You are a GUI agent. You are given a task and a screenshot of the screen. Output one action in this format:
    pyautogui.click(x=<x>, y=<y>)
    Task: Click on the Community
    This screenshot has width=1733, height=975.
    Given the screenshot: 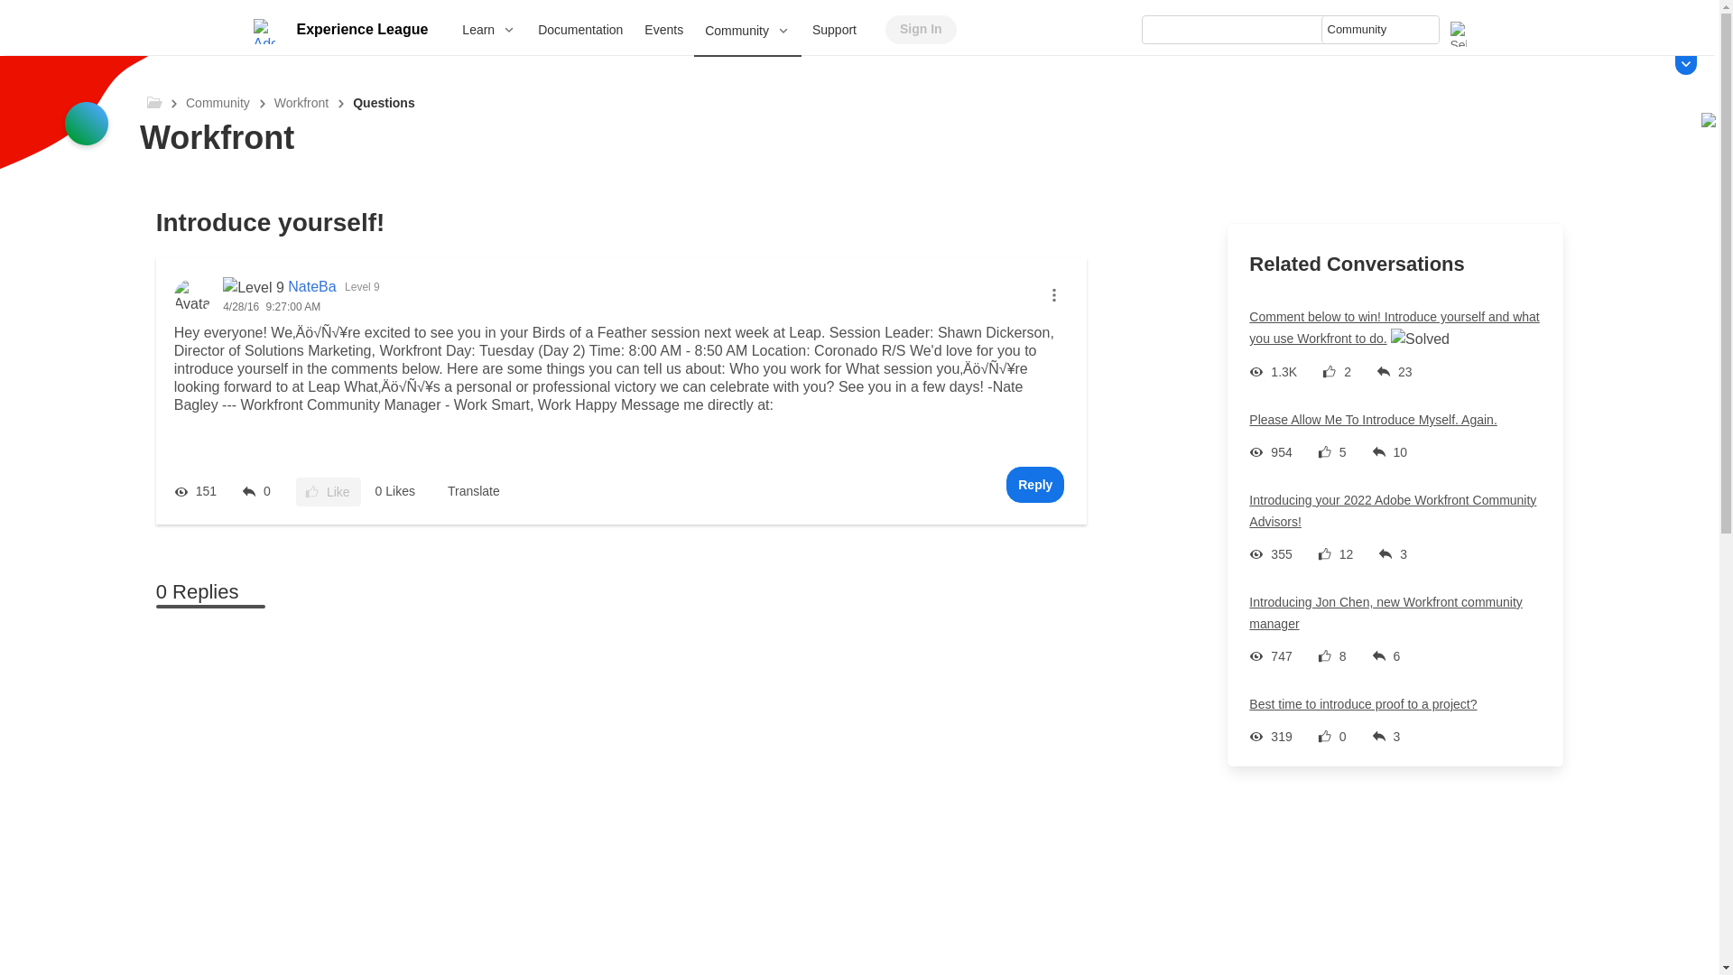 What is the action you would take?
    pyautogui.click(x=747, y=31)
    